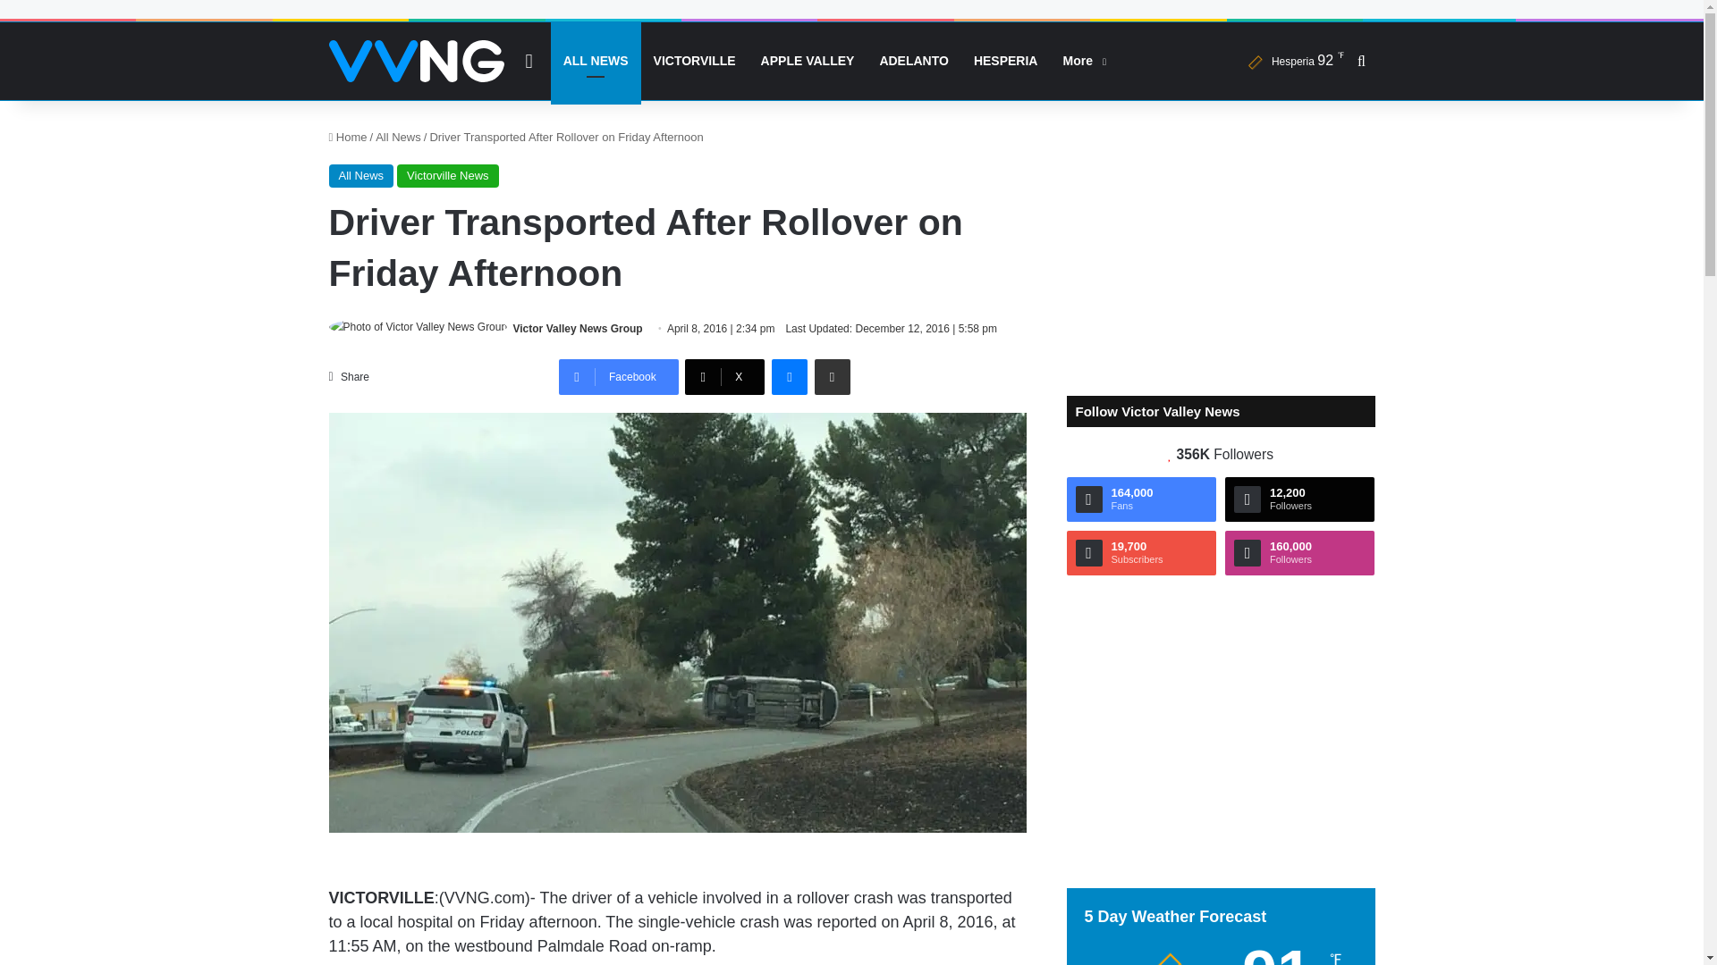 This screenshot has width=1717, height=965. Describe the element at coordinates (361, 175) in the screenshot. I see `All News` at that location.